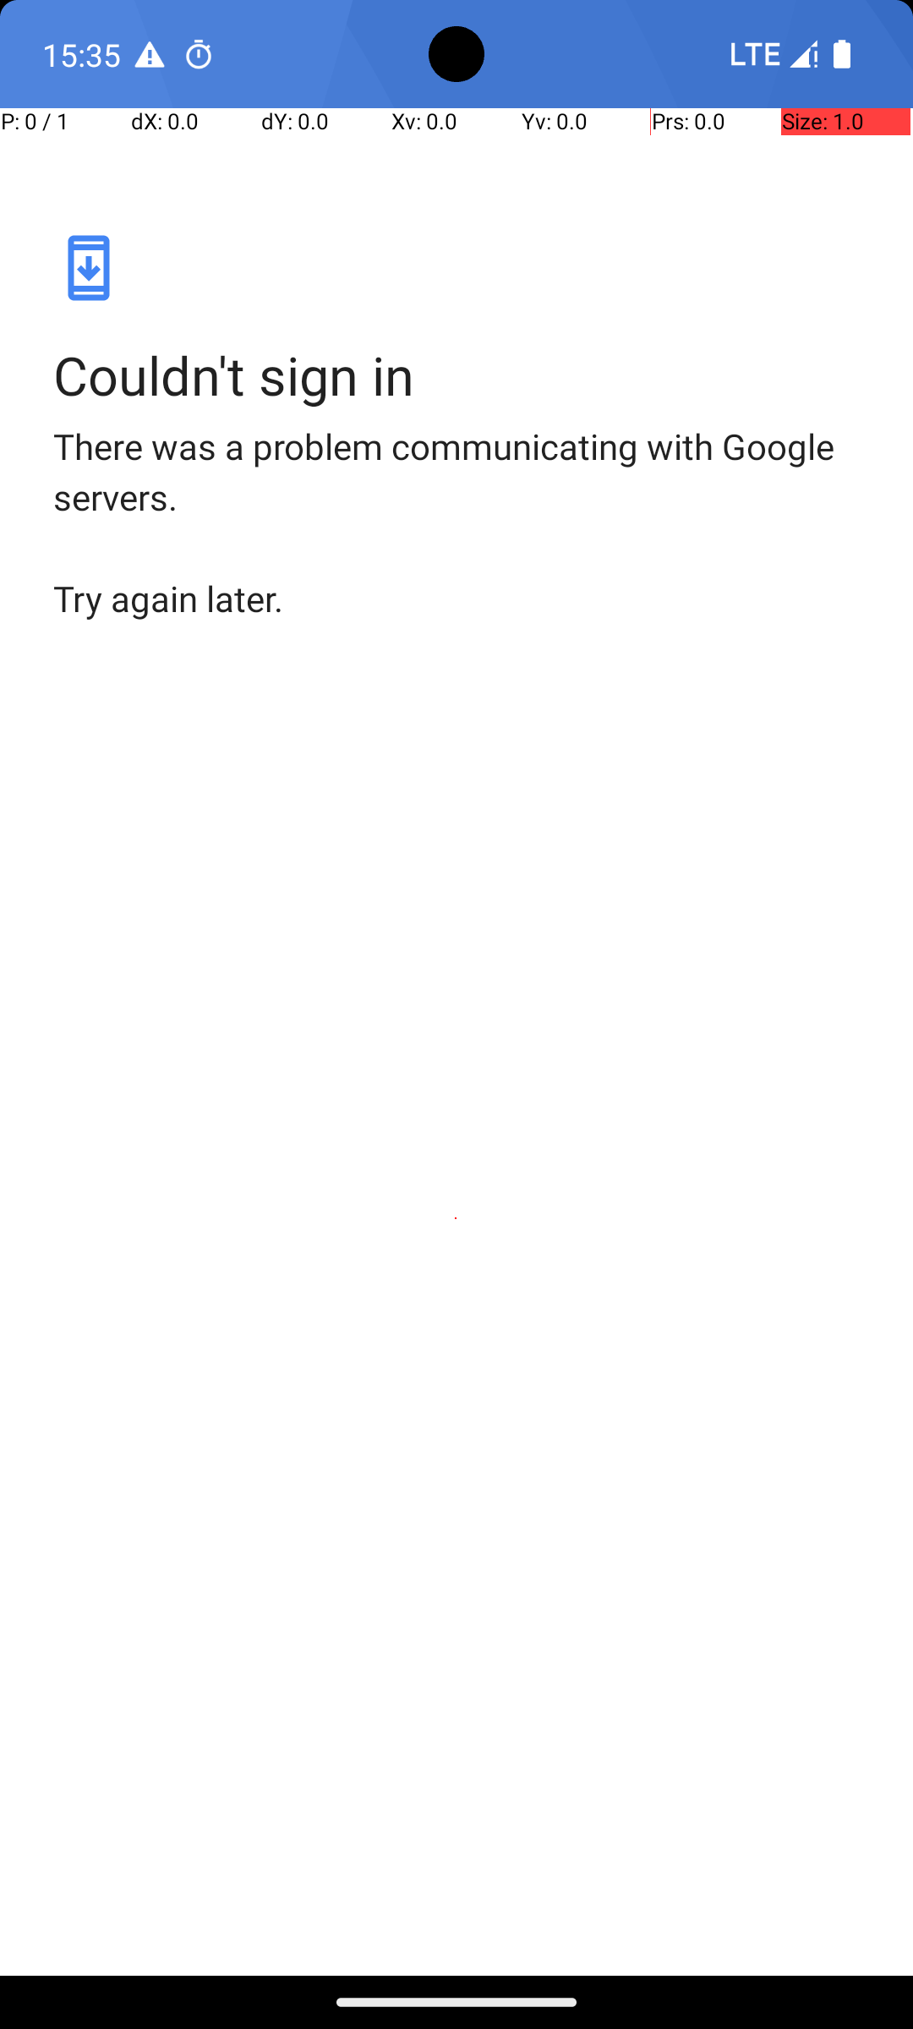  What do you see at coordinates (456, 375) in the screenshot?
I see `Couldn't sign in` at bounding box center [456, 375].